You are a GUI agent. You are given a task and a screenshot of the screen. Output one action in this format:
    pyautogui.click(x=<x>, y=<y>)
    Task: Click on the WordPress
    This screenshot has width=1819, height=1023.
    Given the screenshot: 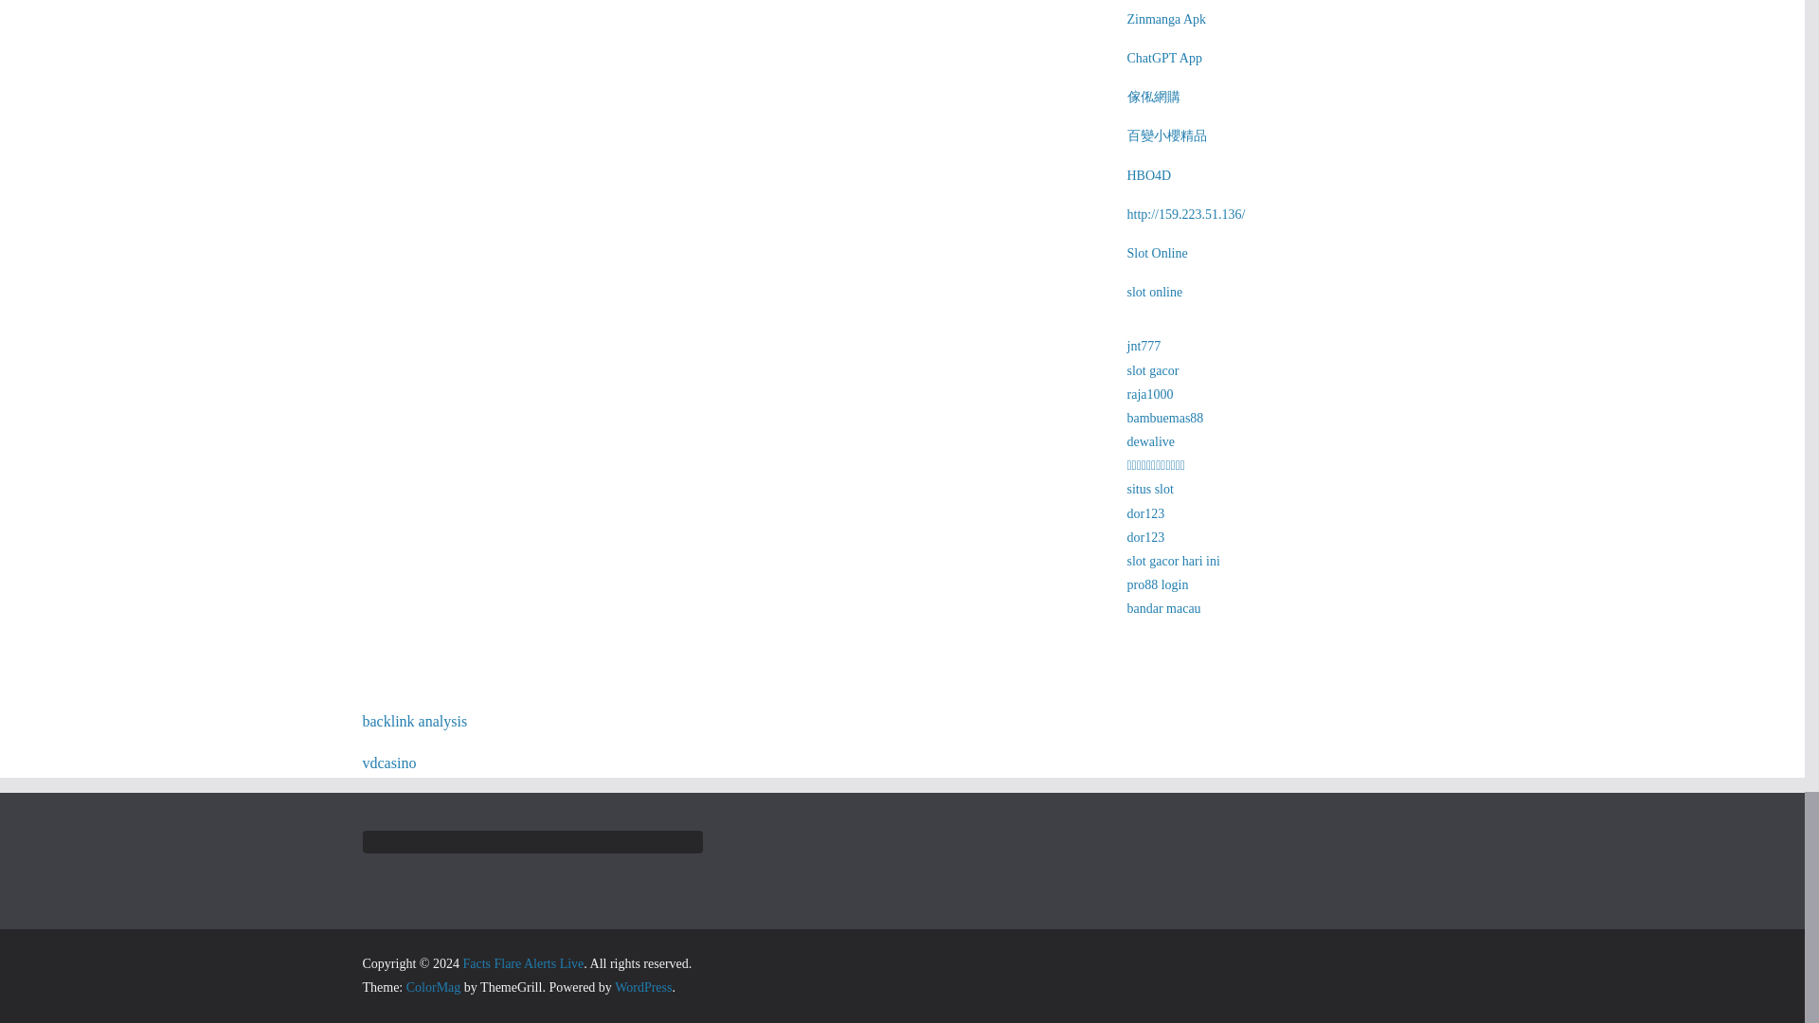 What is the action you would take?
    pyautogui.click(x=642, y=987)
    